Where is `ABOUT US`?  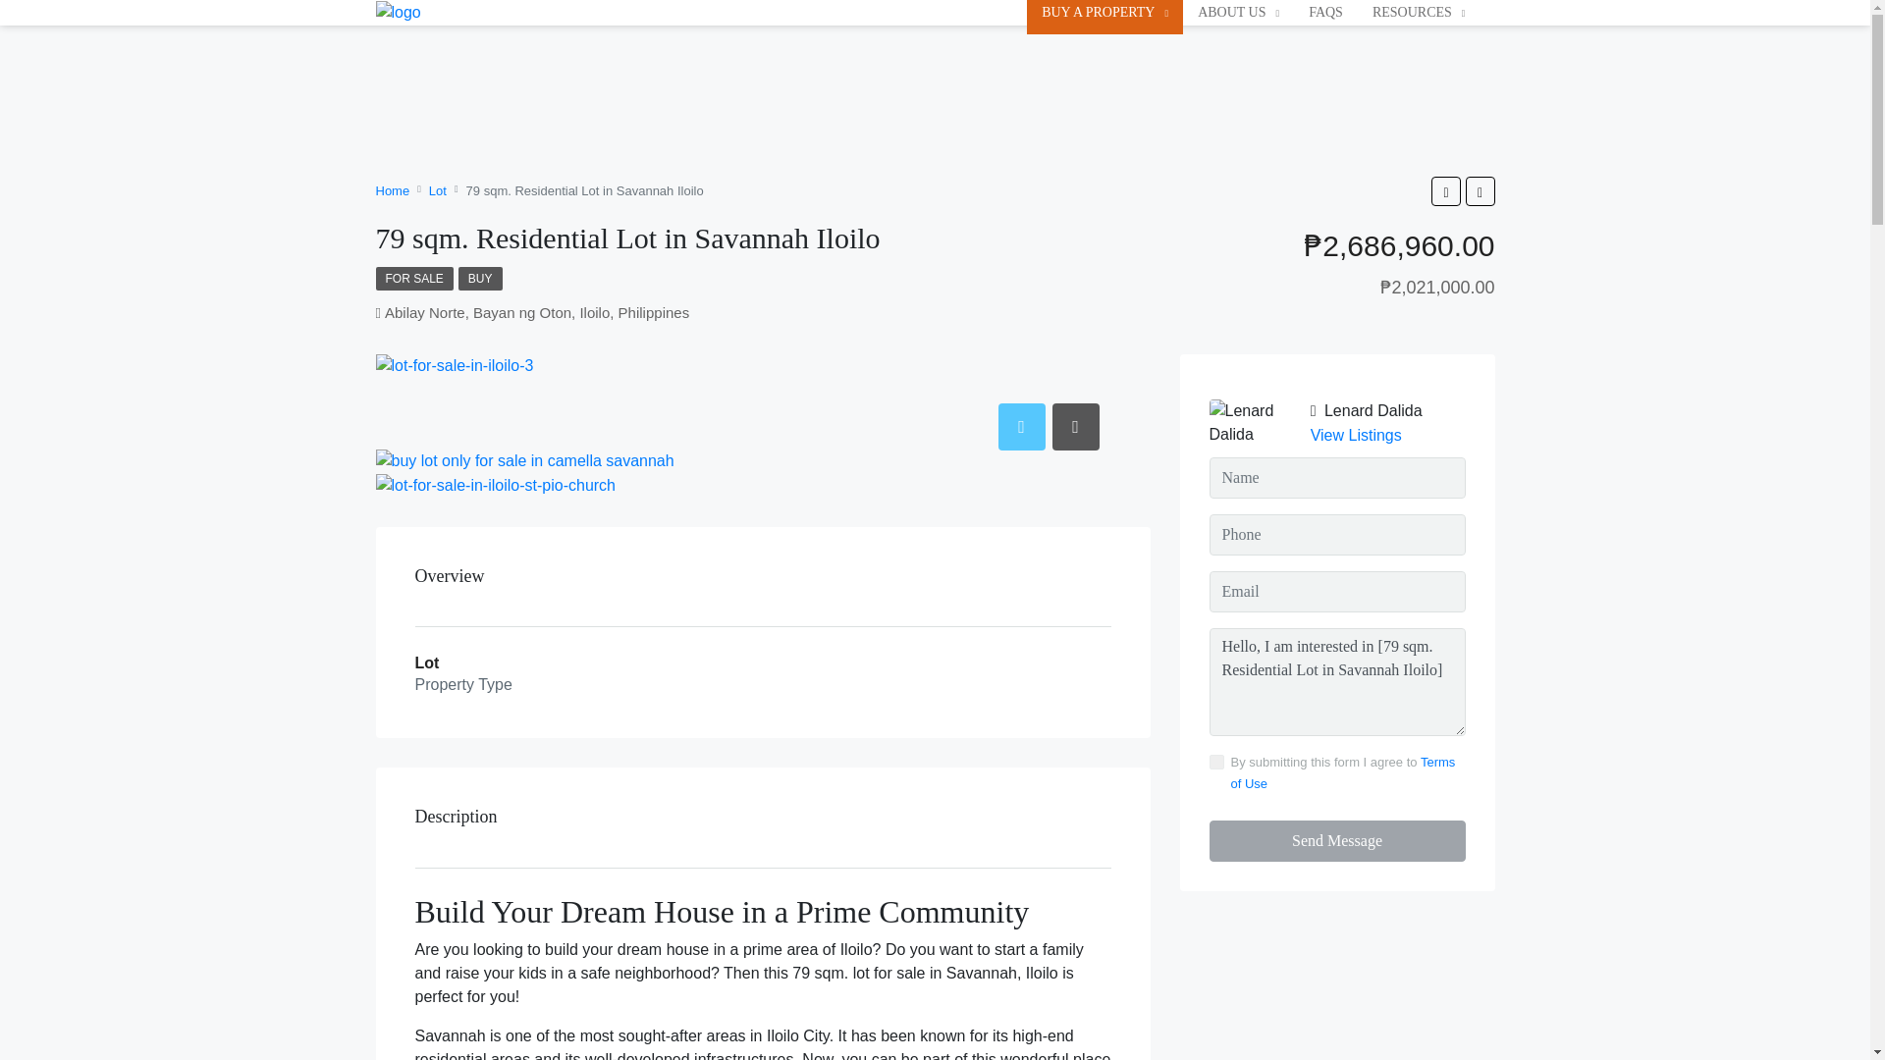
ABOUT US is located at coordinates (1238, 12).